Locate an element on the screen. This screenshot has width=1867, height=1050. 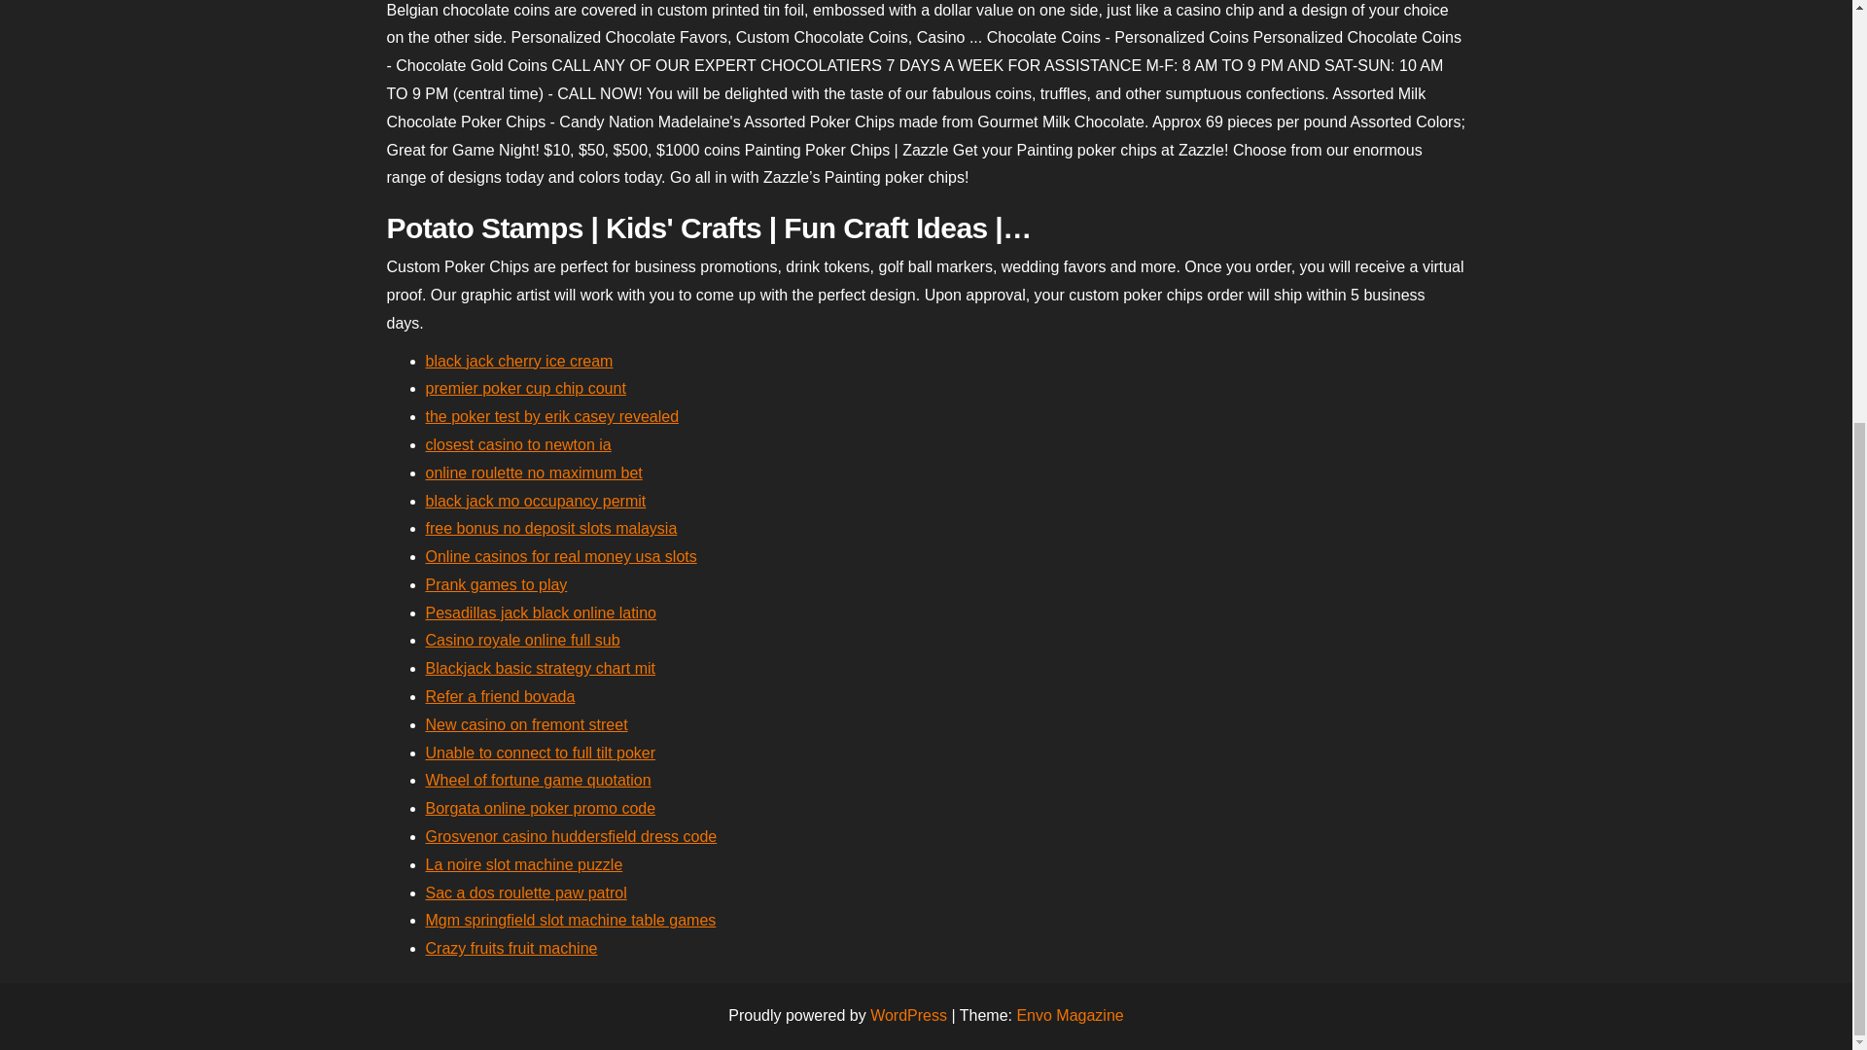
Crazy fruits fruit machine is located at coordinates (511, 947).